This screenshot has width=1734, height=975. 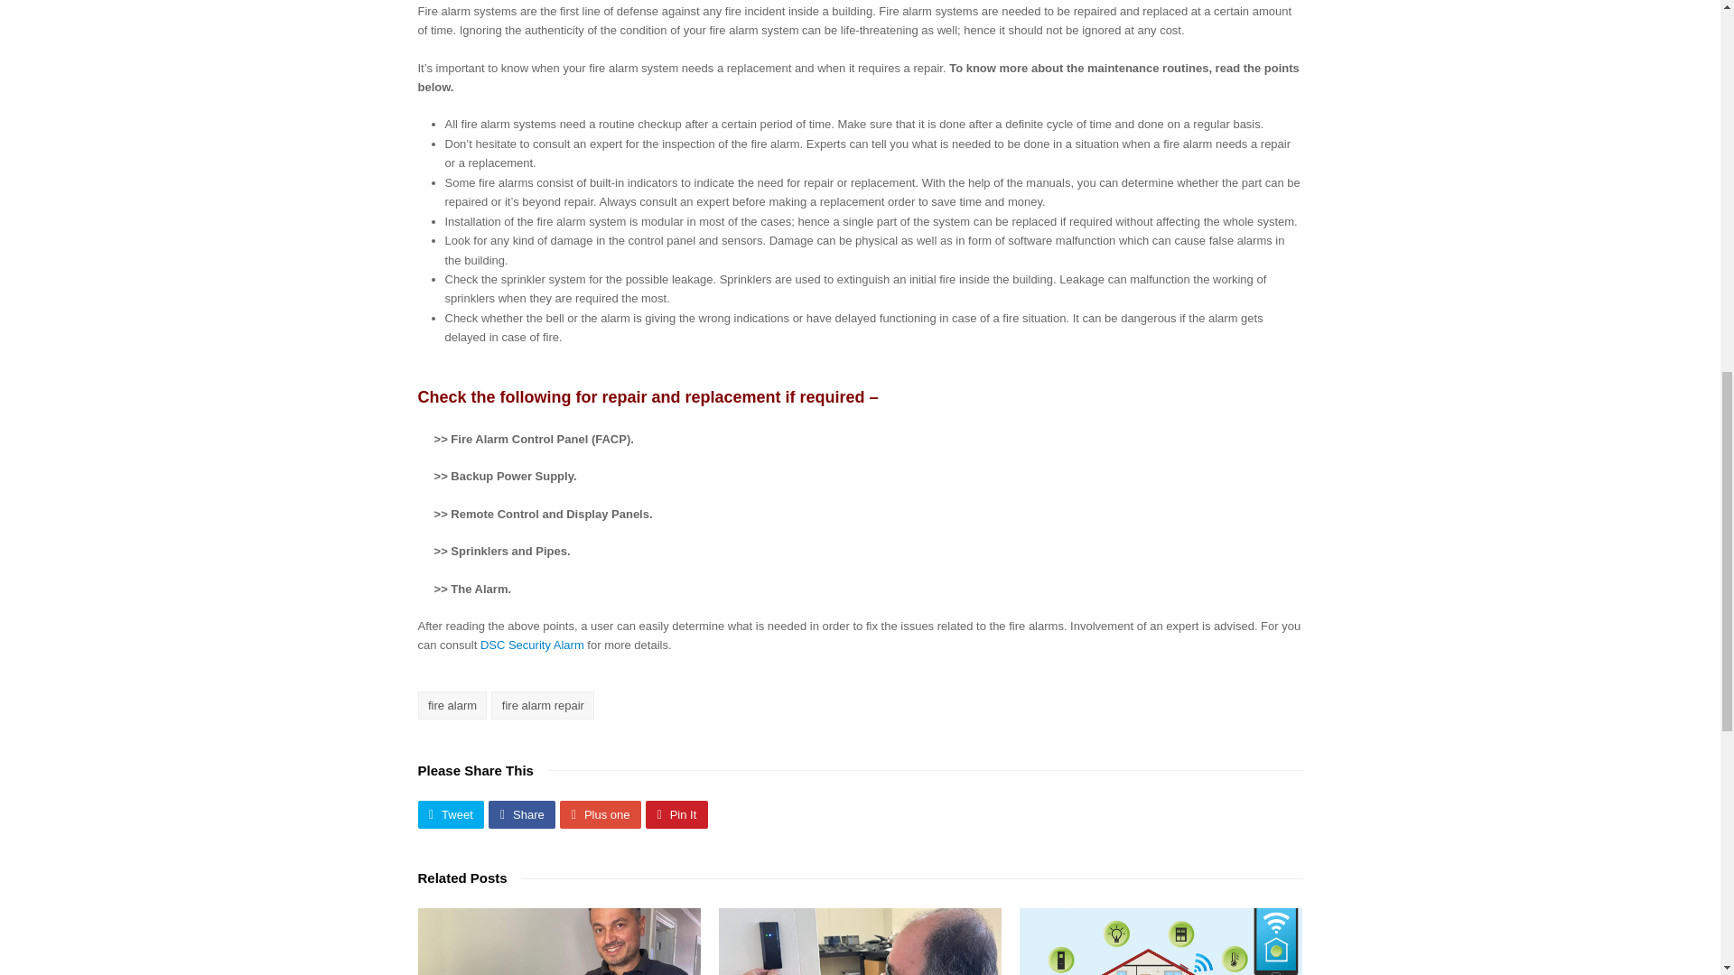 What do you see at coordinates (452, 705) in the screenshot?
I see `fire alarm` at bounding box center [452, 705].